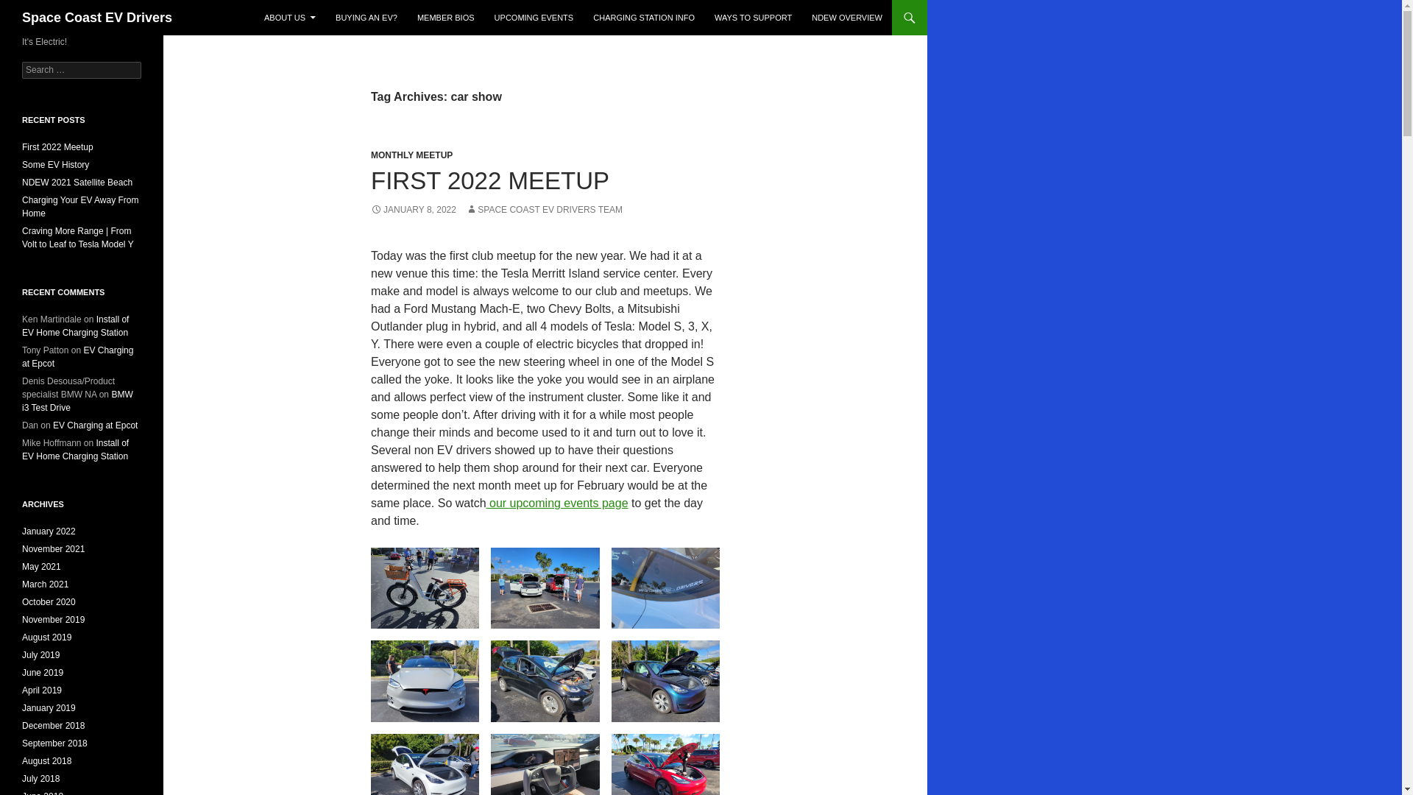 Image resolution: width=1413 pixels, height=795 pixels. I want to click on CHARGING STATION INFO, so click(644, 18).